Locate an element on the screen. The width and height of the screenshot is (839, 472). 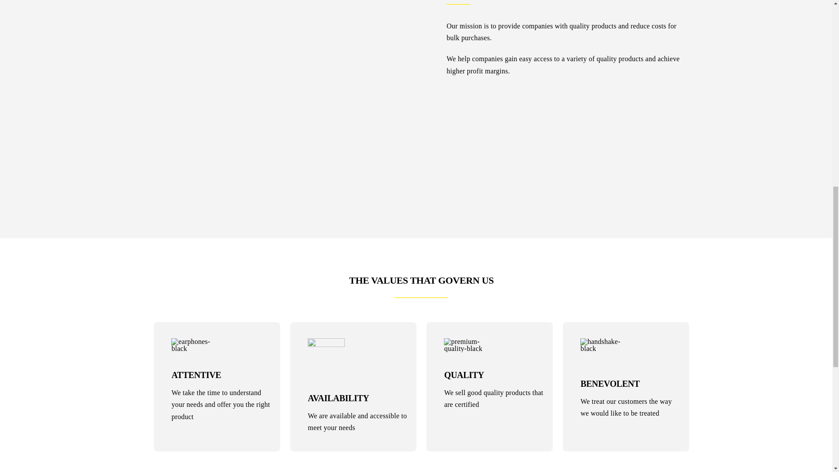
009-handshake black is located at coordinates (607, 345).